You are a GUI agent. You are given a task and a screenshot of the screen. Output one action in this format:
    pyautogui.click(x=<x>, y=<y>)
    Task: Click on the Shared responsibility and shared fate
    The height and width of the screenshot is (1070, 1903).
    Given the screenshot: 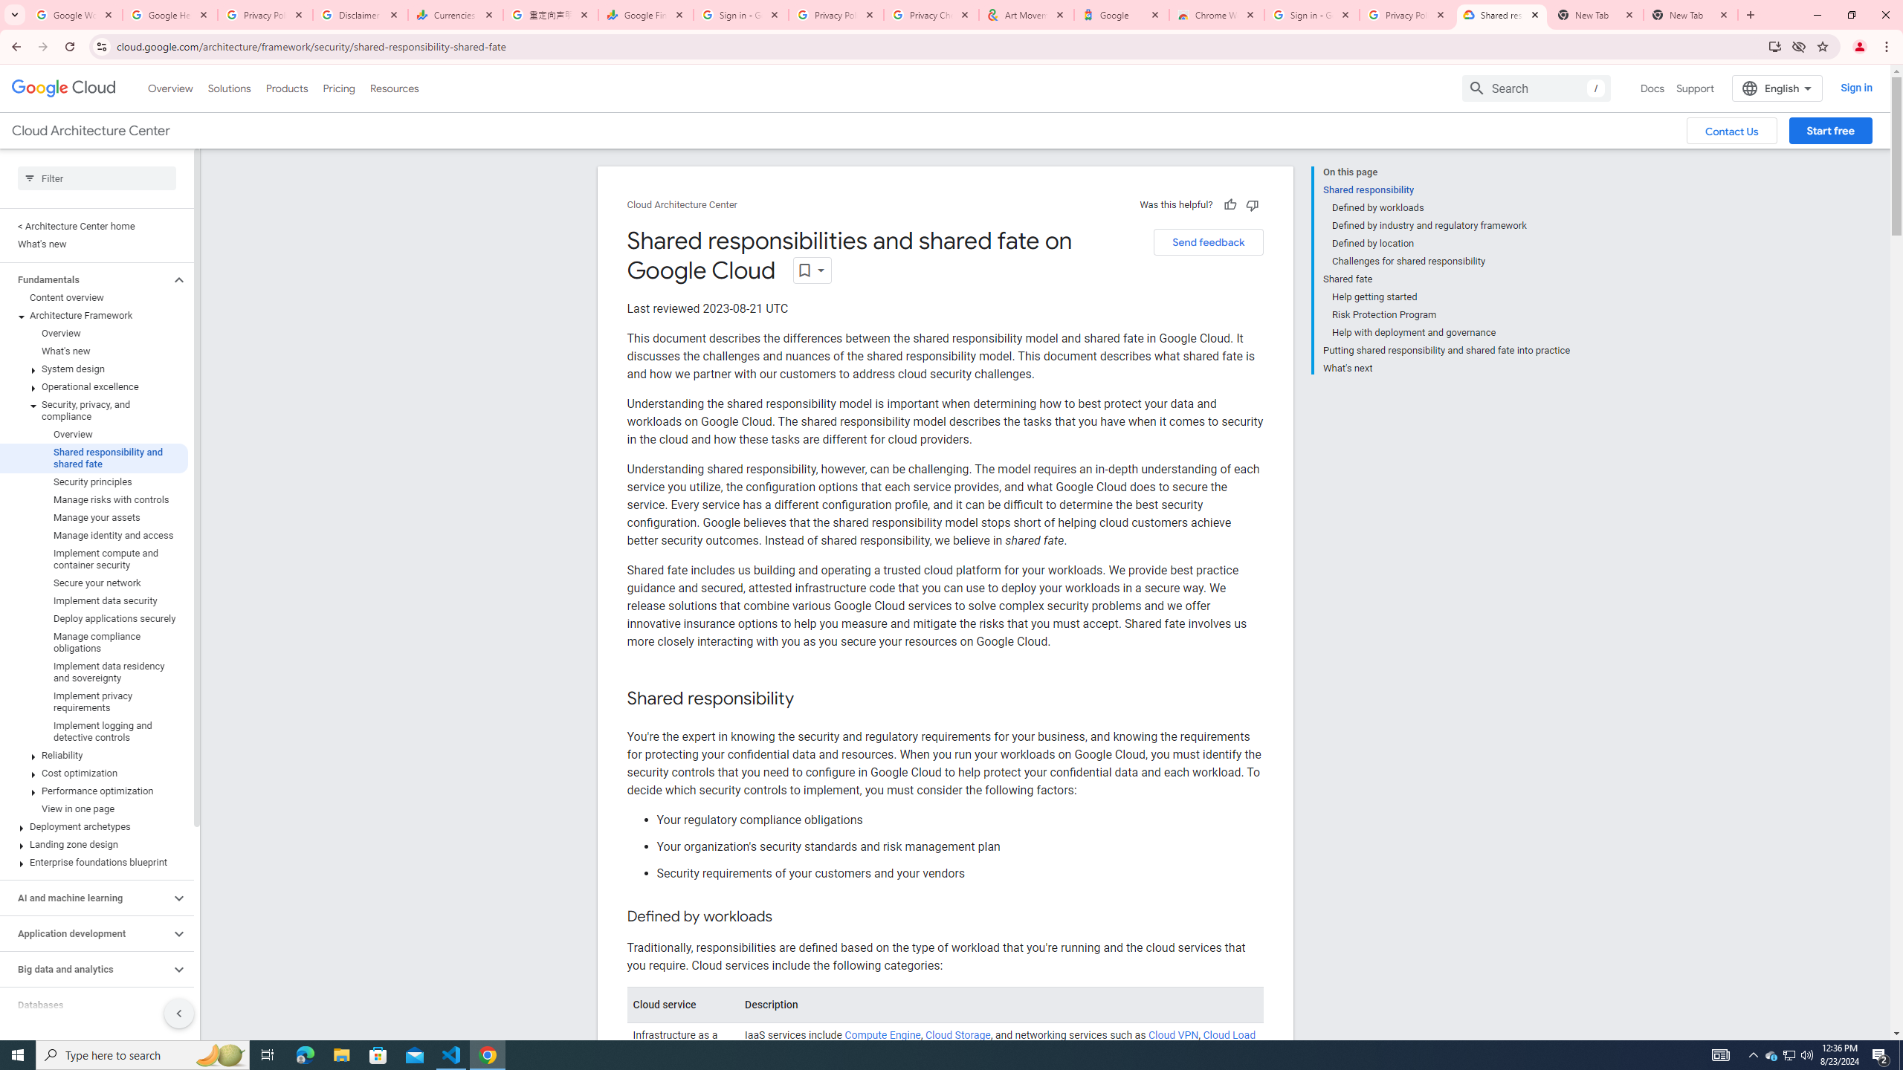 What is the action you would take?
    pyautogui.click(x=94, y=458)
    